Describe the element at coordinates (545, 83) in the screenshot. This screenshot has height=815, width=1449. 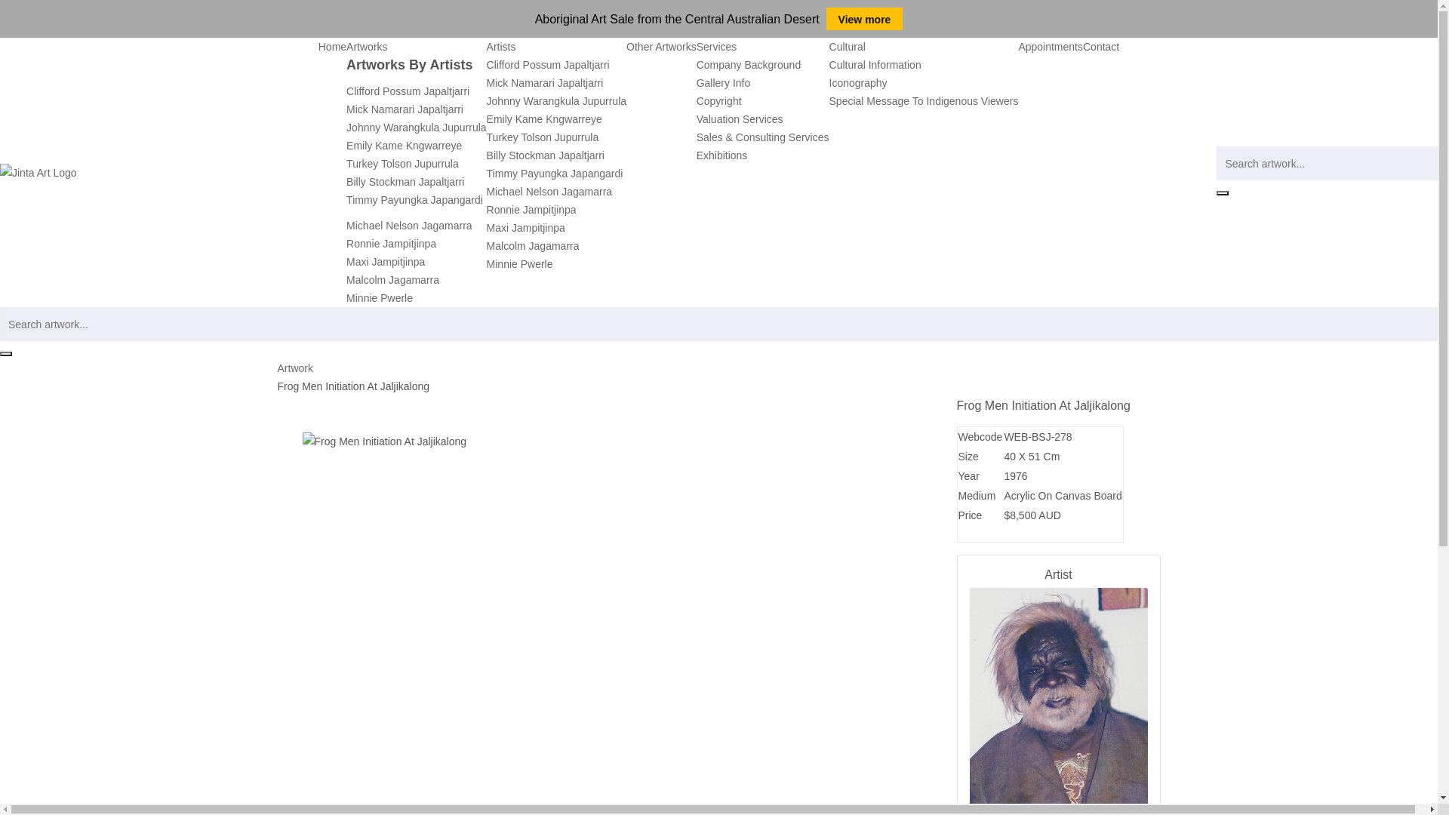
I see `Mick Namarari Japaltjarri` at that location.